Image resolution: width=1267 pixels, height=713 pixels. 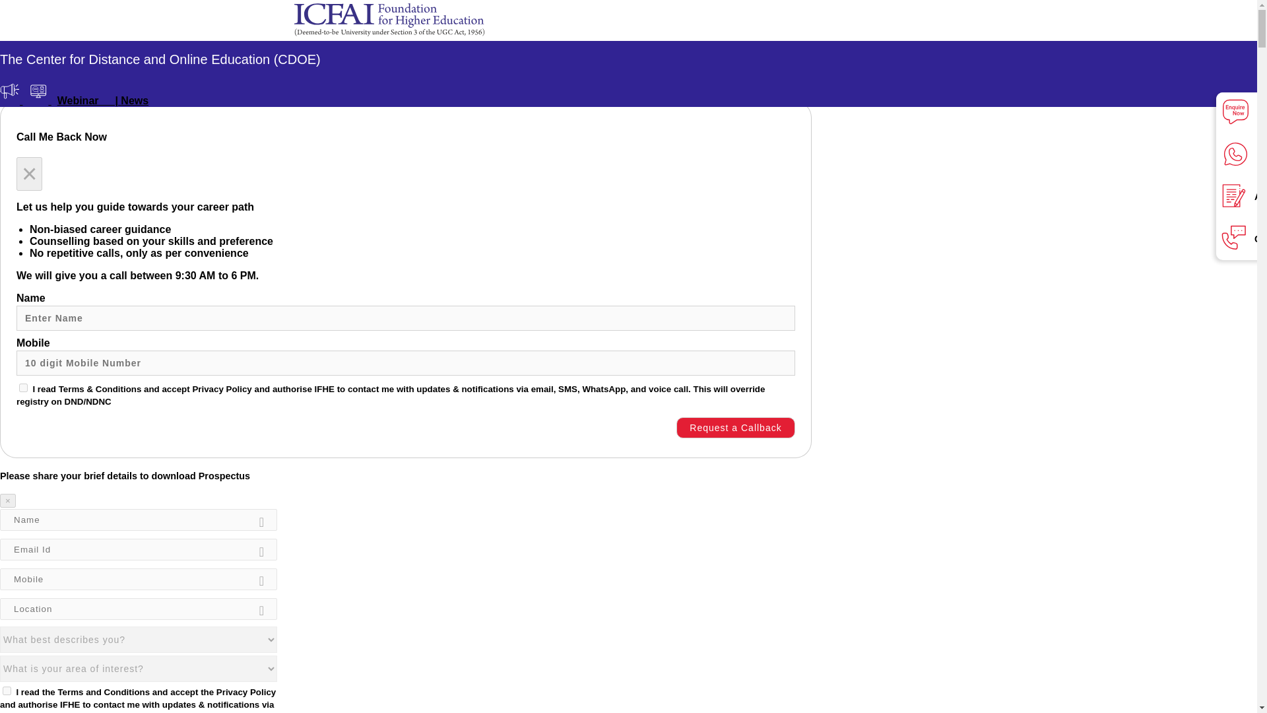 I want to click on STUDENT LOGIN, so click(x=424, y=49).